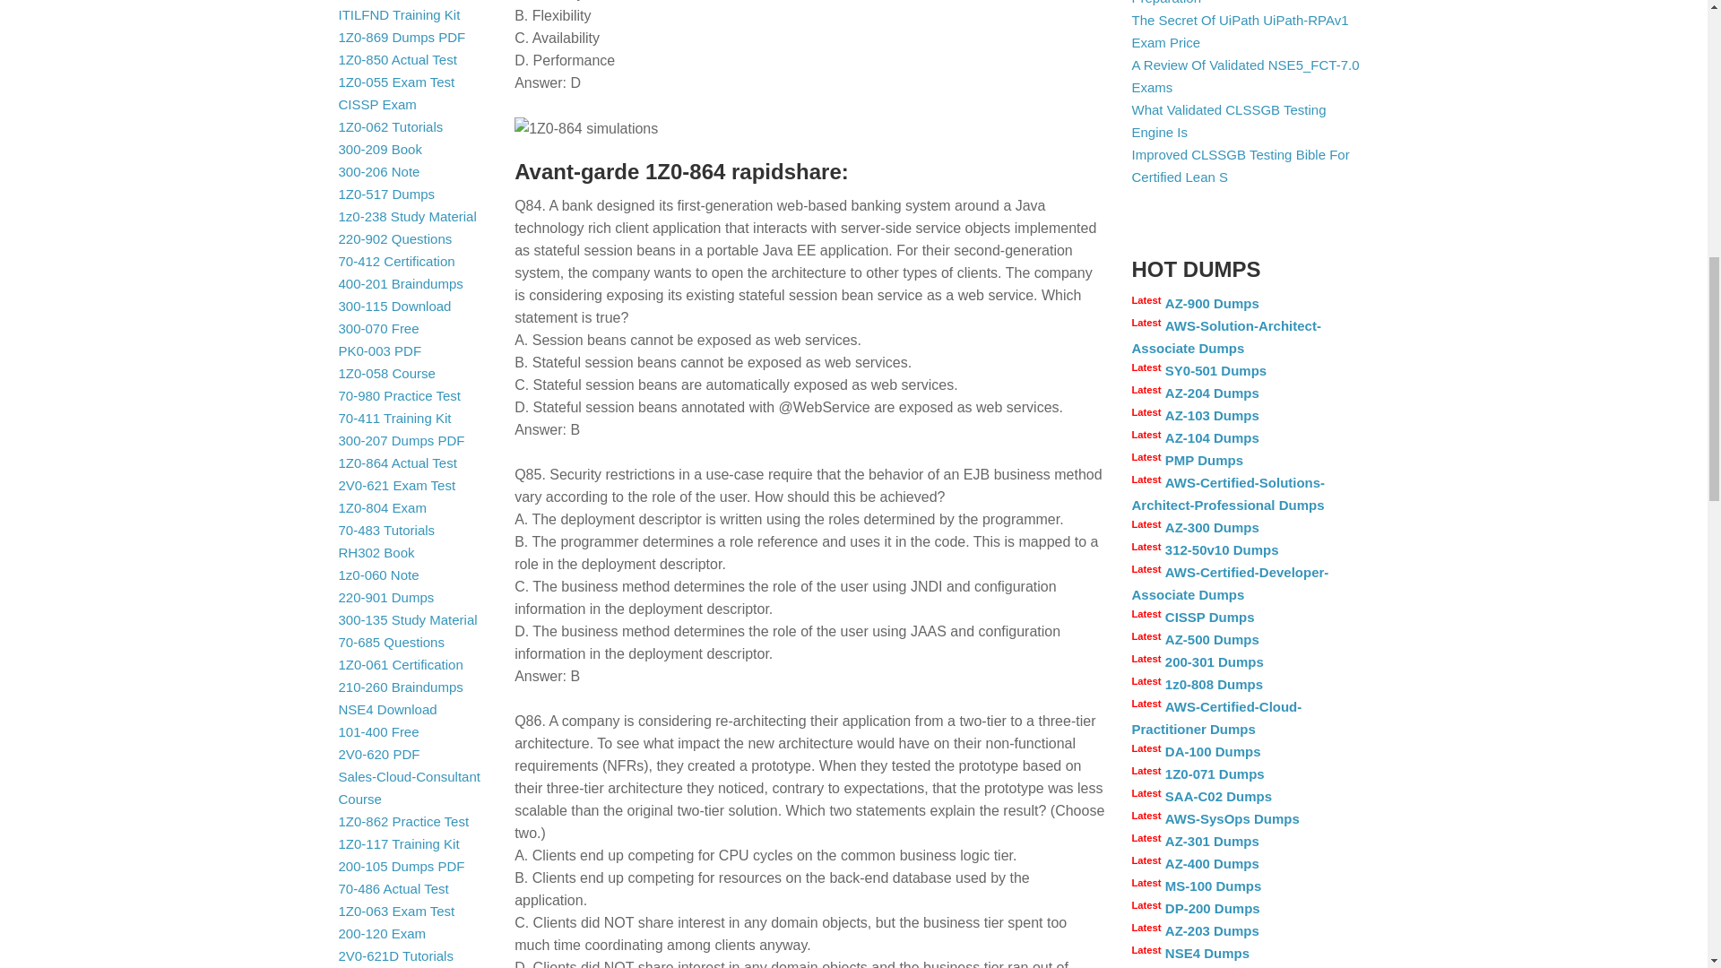  What do you see at coordinates (400, 14) in the screenshot?
I see `ITILFND Training Kit` at bounding box center [400, 14].